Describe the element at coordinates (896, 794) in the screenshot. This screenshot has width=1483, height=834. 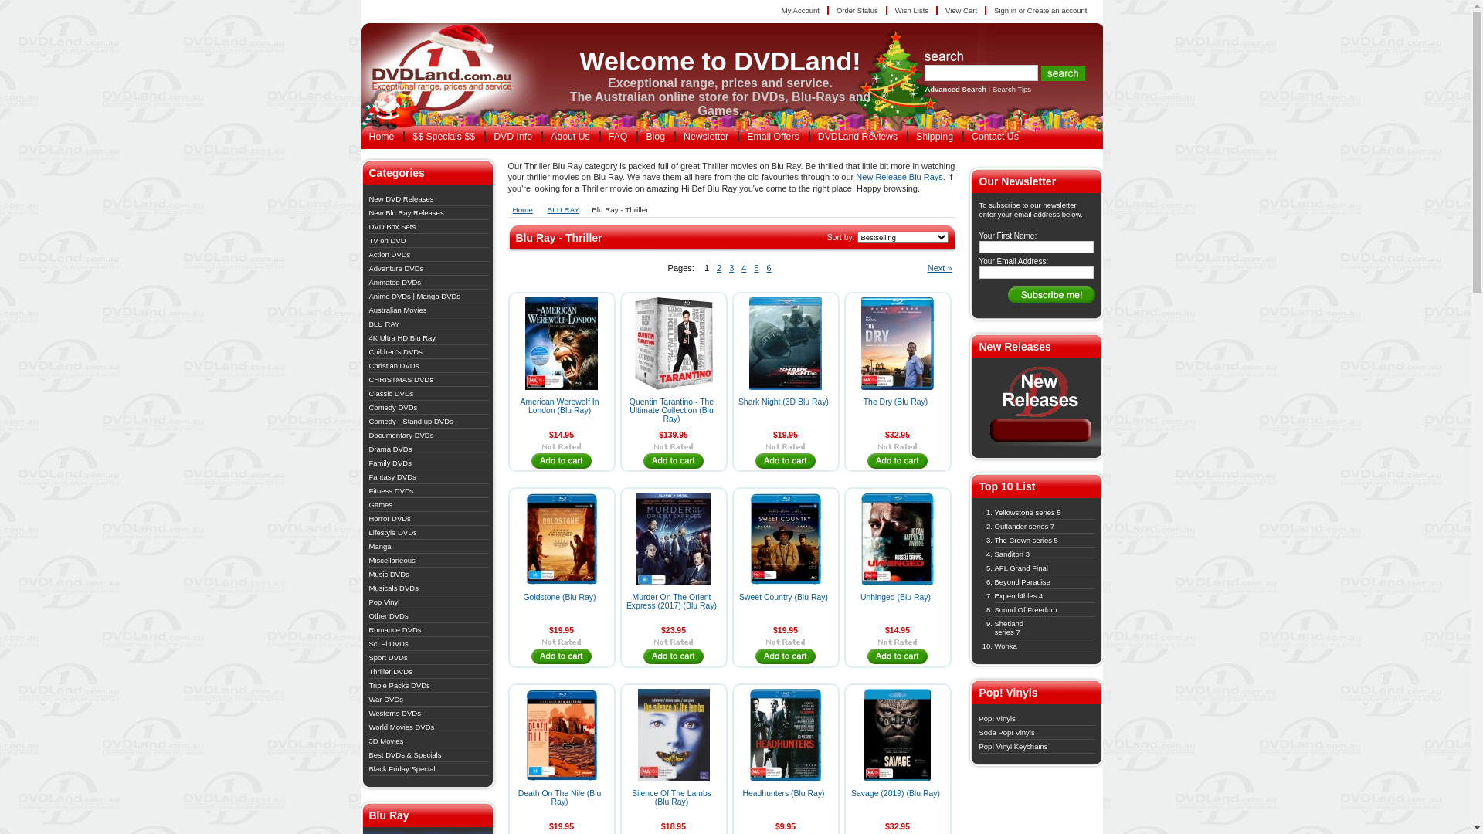
I see `Savage (2019) (Blu Ray)` at that location.